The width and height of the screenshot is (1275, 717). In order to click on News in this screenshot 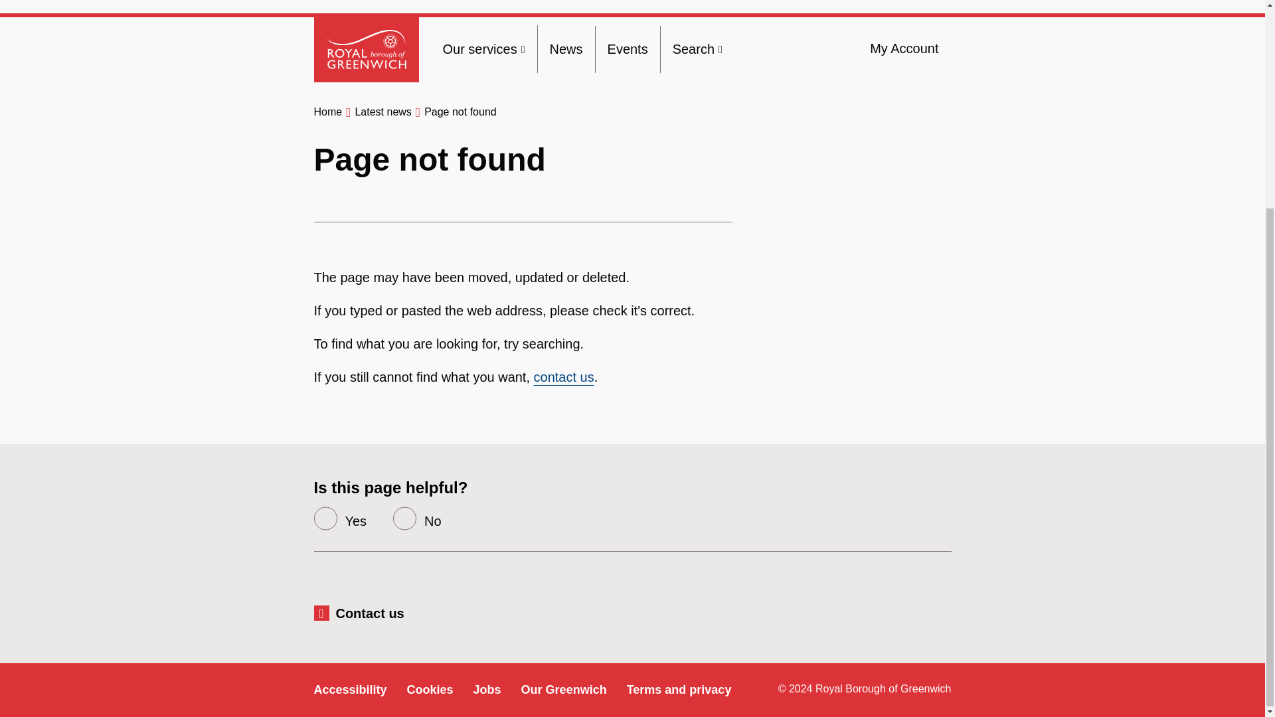, I will do `click(566, 49)`.